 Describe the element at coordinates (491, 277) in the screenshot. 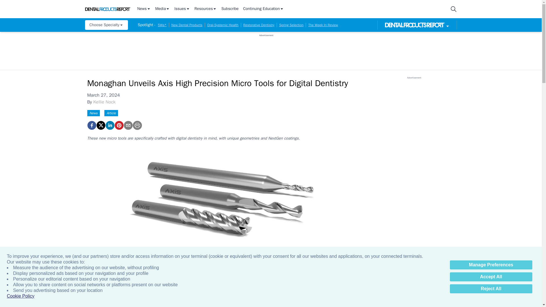

I see `Accept All` at that location.